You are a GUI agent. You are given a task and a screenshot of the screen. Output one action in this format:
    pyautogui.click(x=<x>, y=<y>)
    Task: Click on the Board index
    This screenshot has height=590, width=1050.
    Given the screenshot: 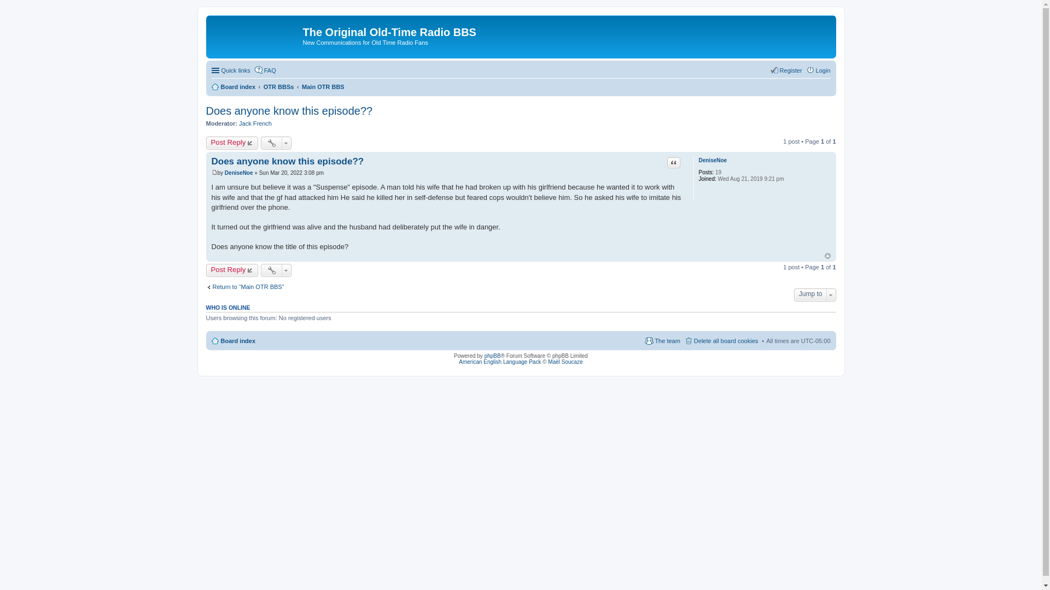 What is the action you would take?
    pyautogui.click(x=233, y=86)
    